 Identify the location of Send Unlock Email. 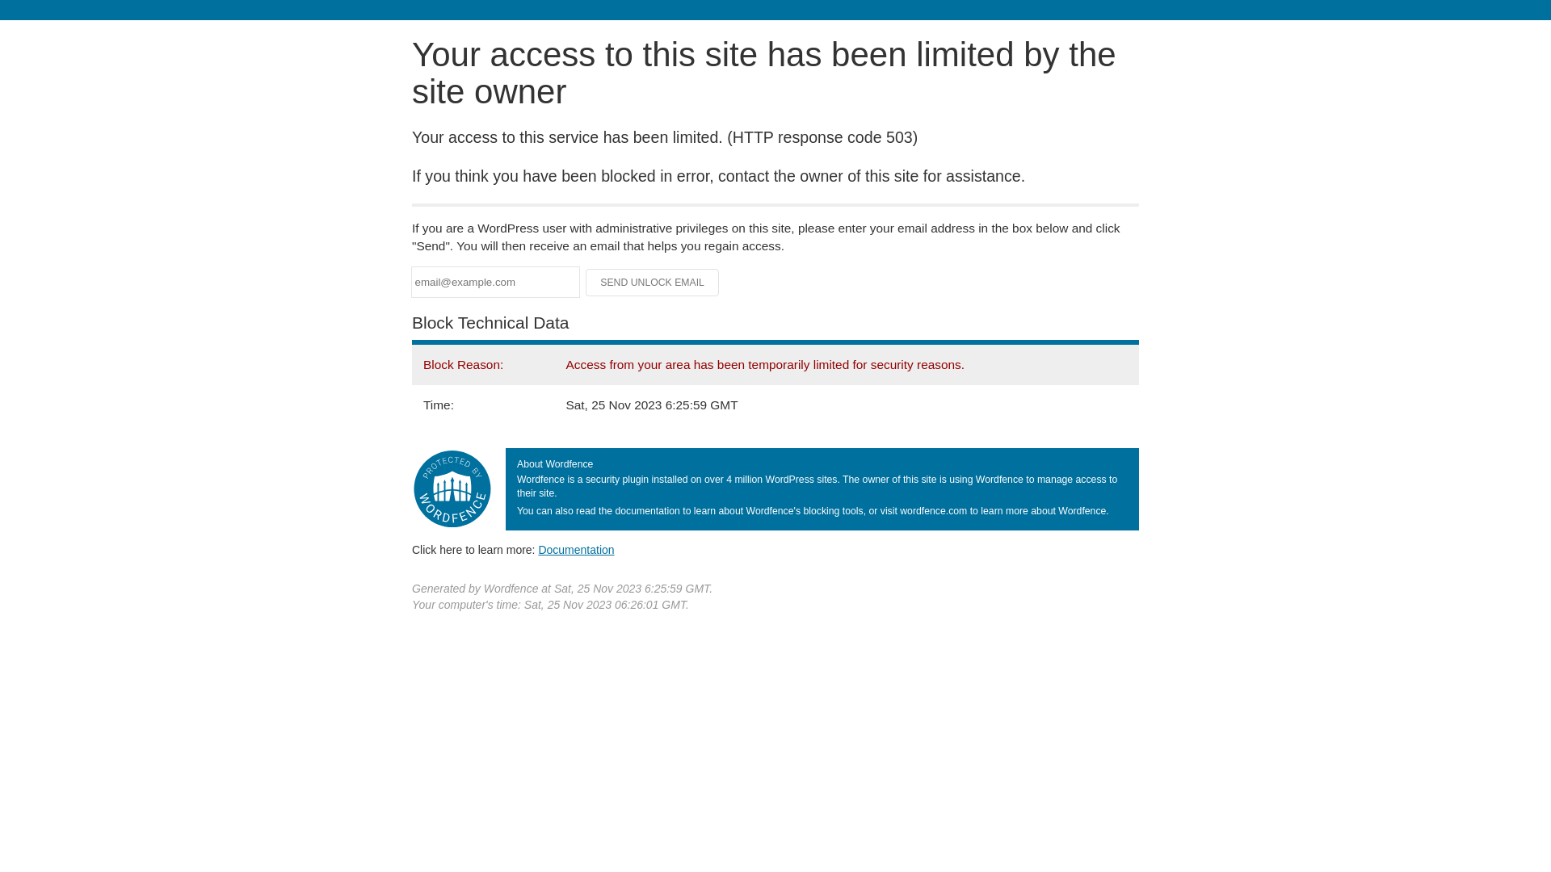
(653, 283).